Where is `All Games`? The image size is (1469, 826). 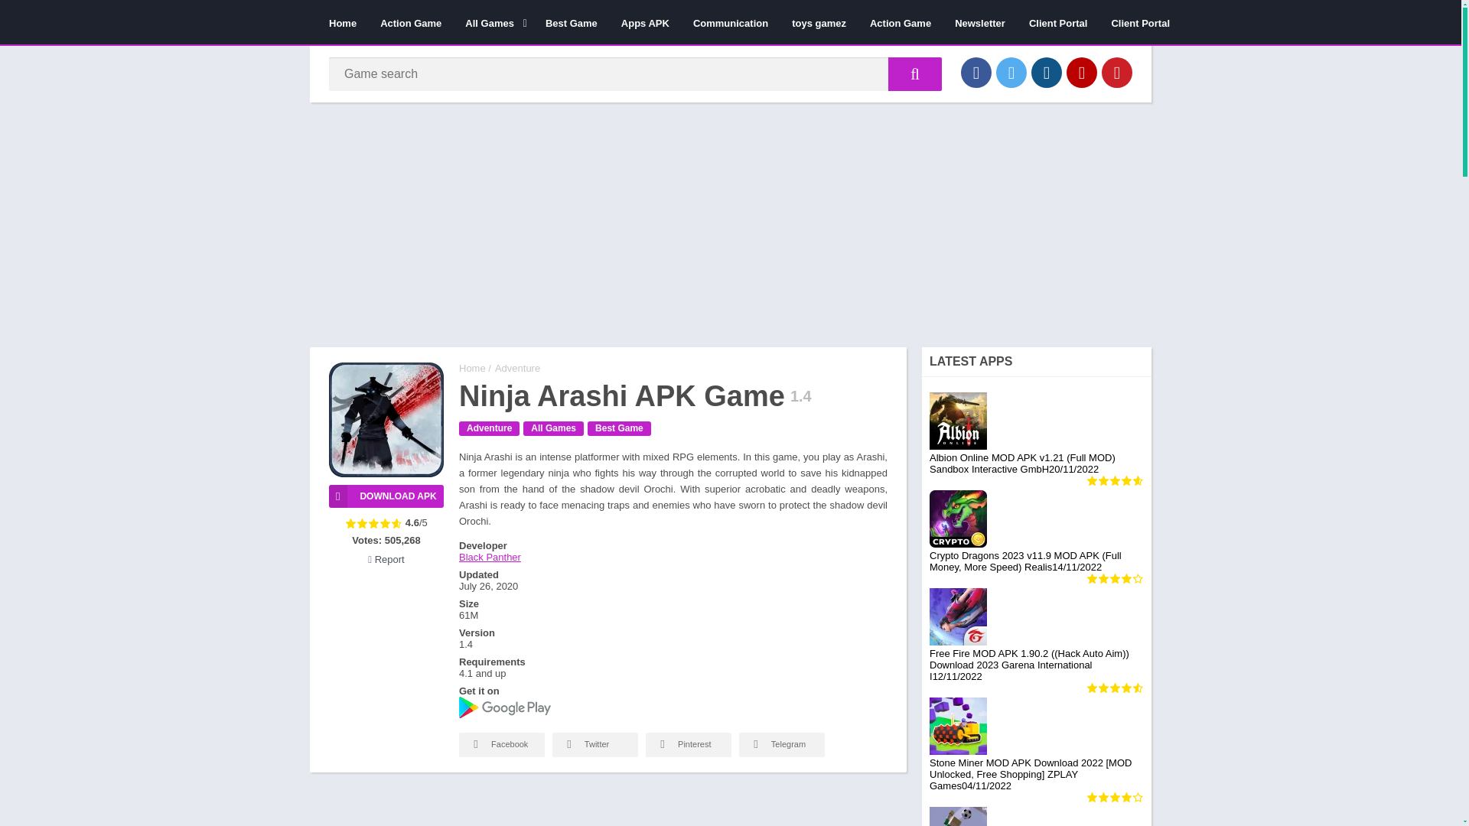 All Games is located at coordinates (493, 22).